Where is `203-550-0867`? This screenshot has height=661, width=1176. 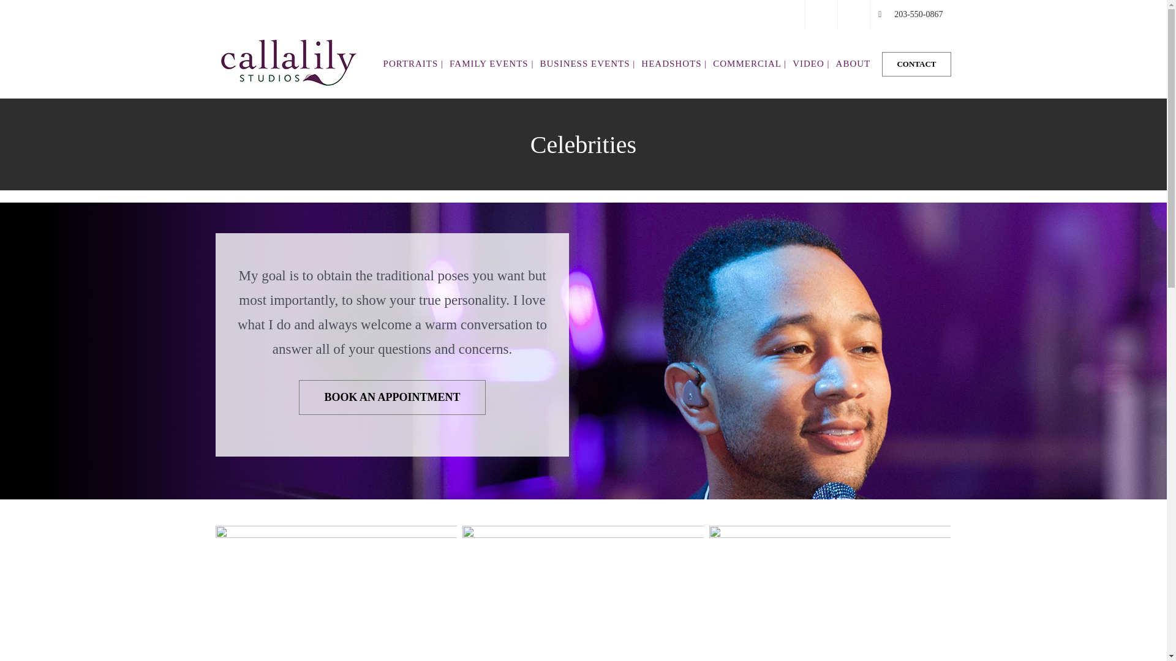
203-550-0867 is located at coordinates (910, 15).